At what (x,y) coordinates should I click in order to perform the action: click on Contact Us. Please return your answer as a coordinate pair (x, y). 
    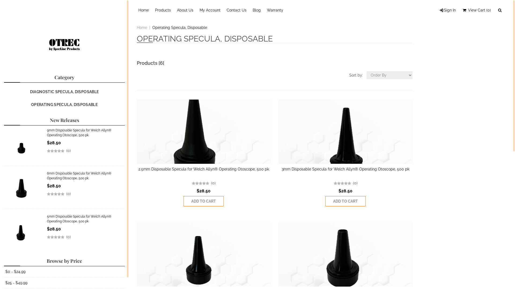
    Looking at the image, I should click on (237, 10).